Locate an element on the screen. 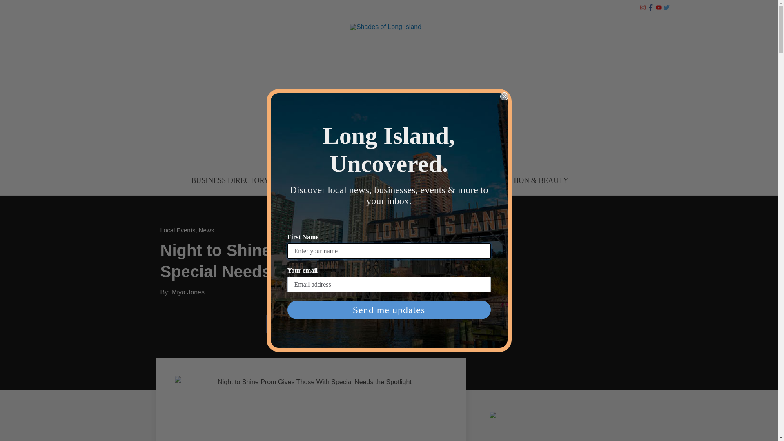 The image size is (784, 441). SUBSCRIBE TO OUR NEWSLETTER is located at coordinates (287, 8).